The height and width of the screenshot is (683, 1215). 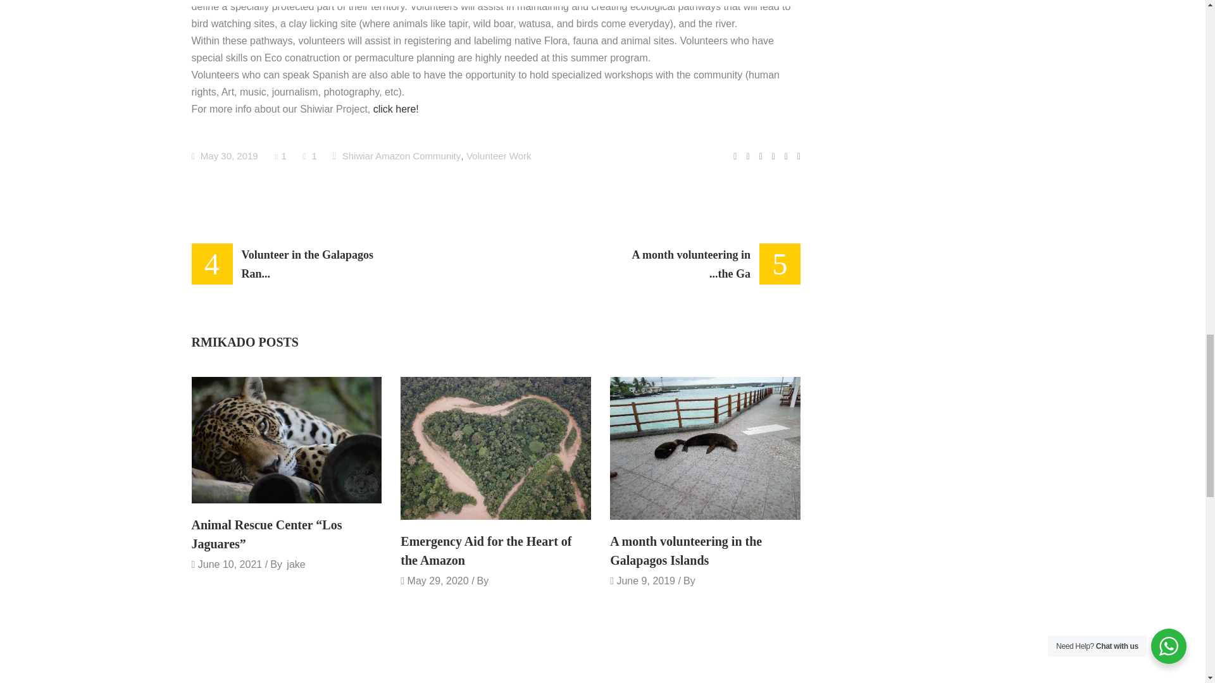 I want to click on click here!, so click(x=396, y=109).